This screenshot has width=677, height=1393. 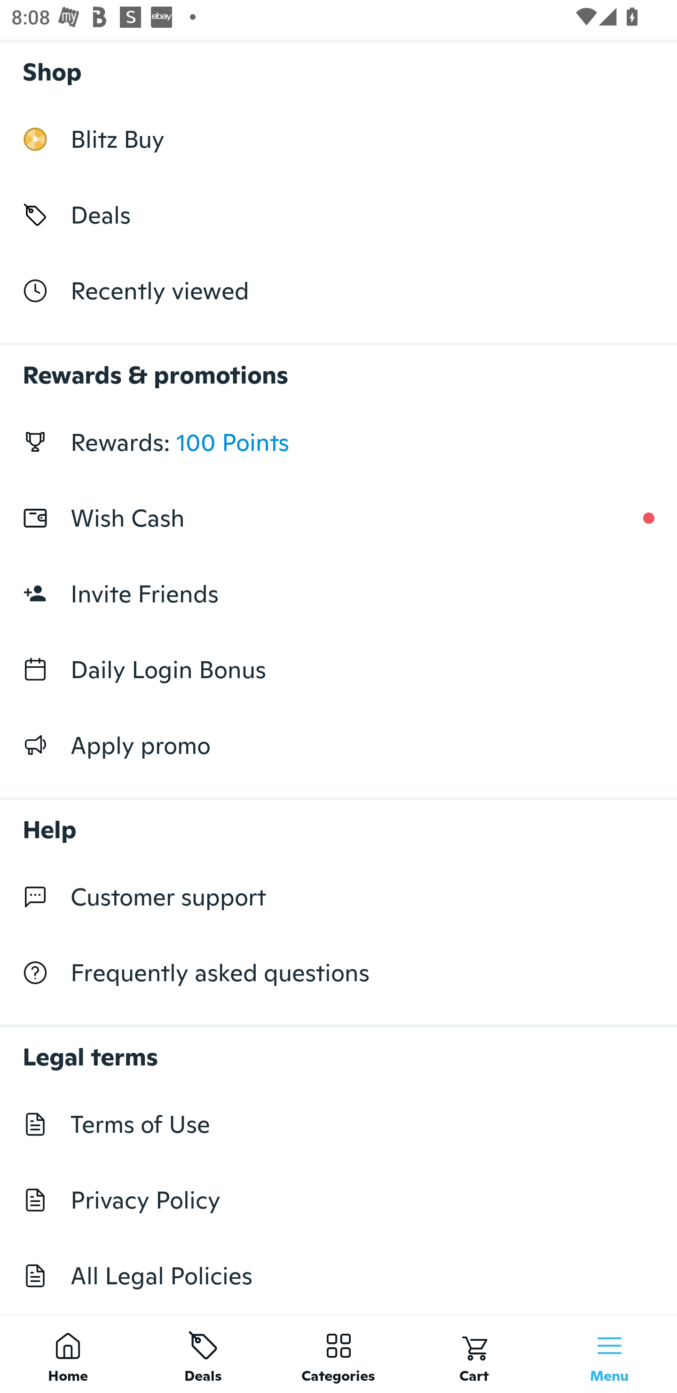 What do you see at coordinates (474, 1353) in the screenshot?
I see `Cart` at bounding box center [474, 1353].